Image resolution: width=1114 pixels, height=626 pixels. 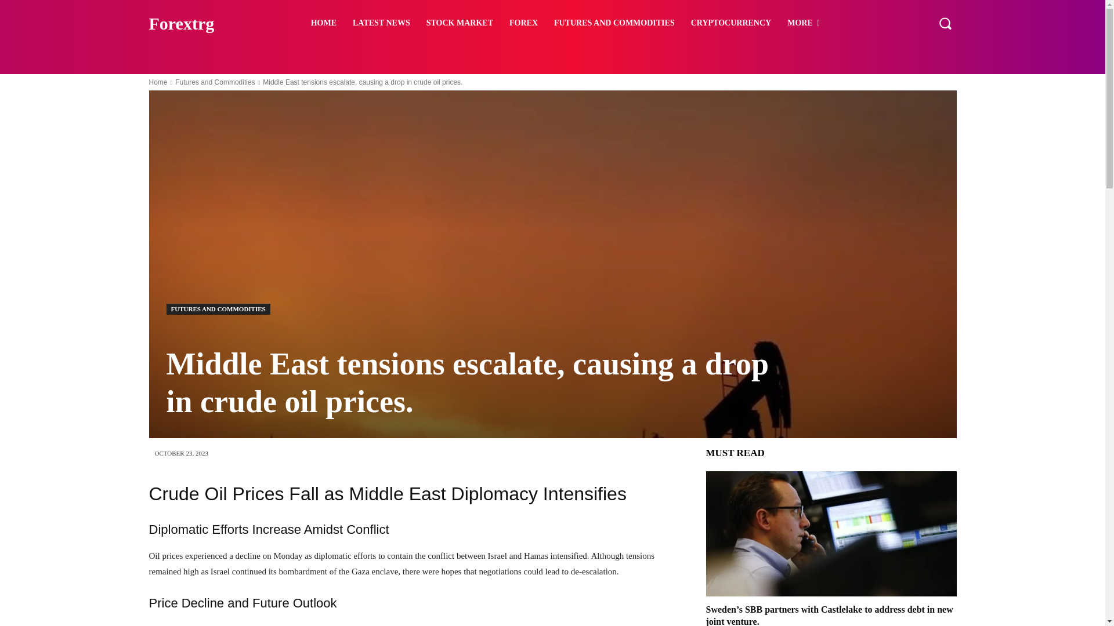 What do you see at coordinates (730, 23) in the screenshot?
I see `CRYPTOCURRENCY` at bounding box center [730, 23].